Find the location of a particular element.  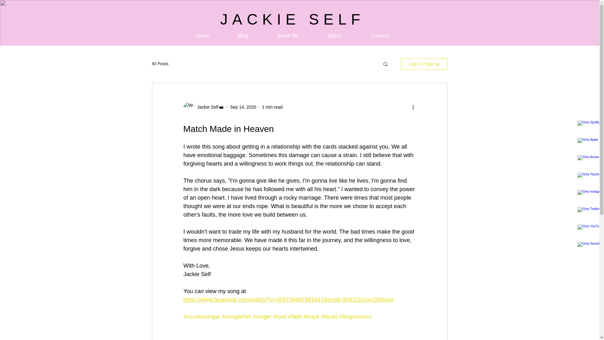

Sep 14, 2020 is located at coordinates (243, 107).